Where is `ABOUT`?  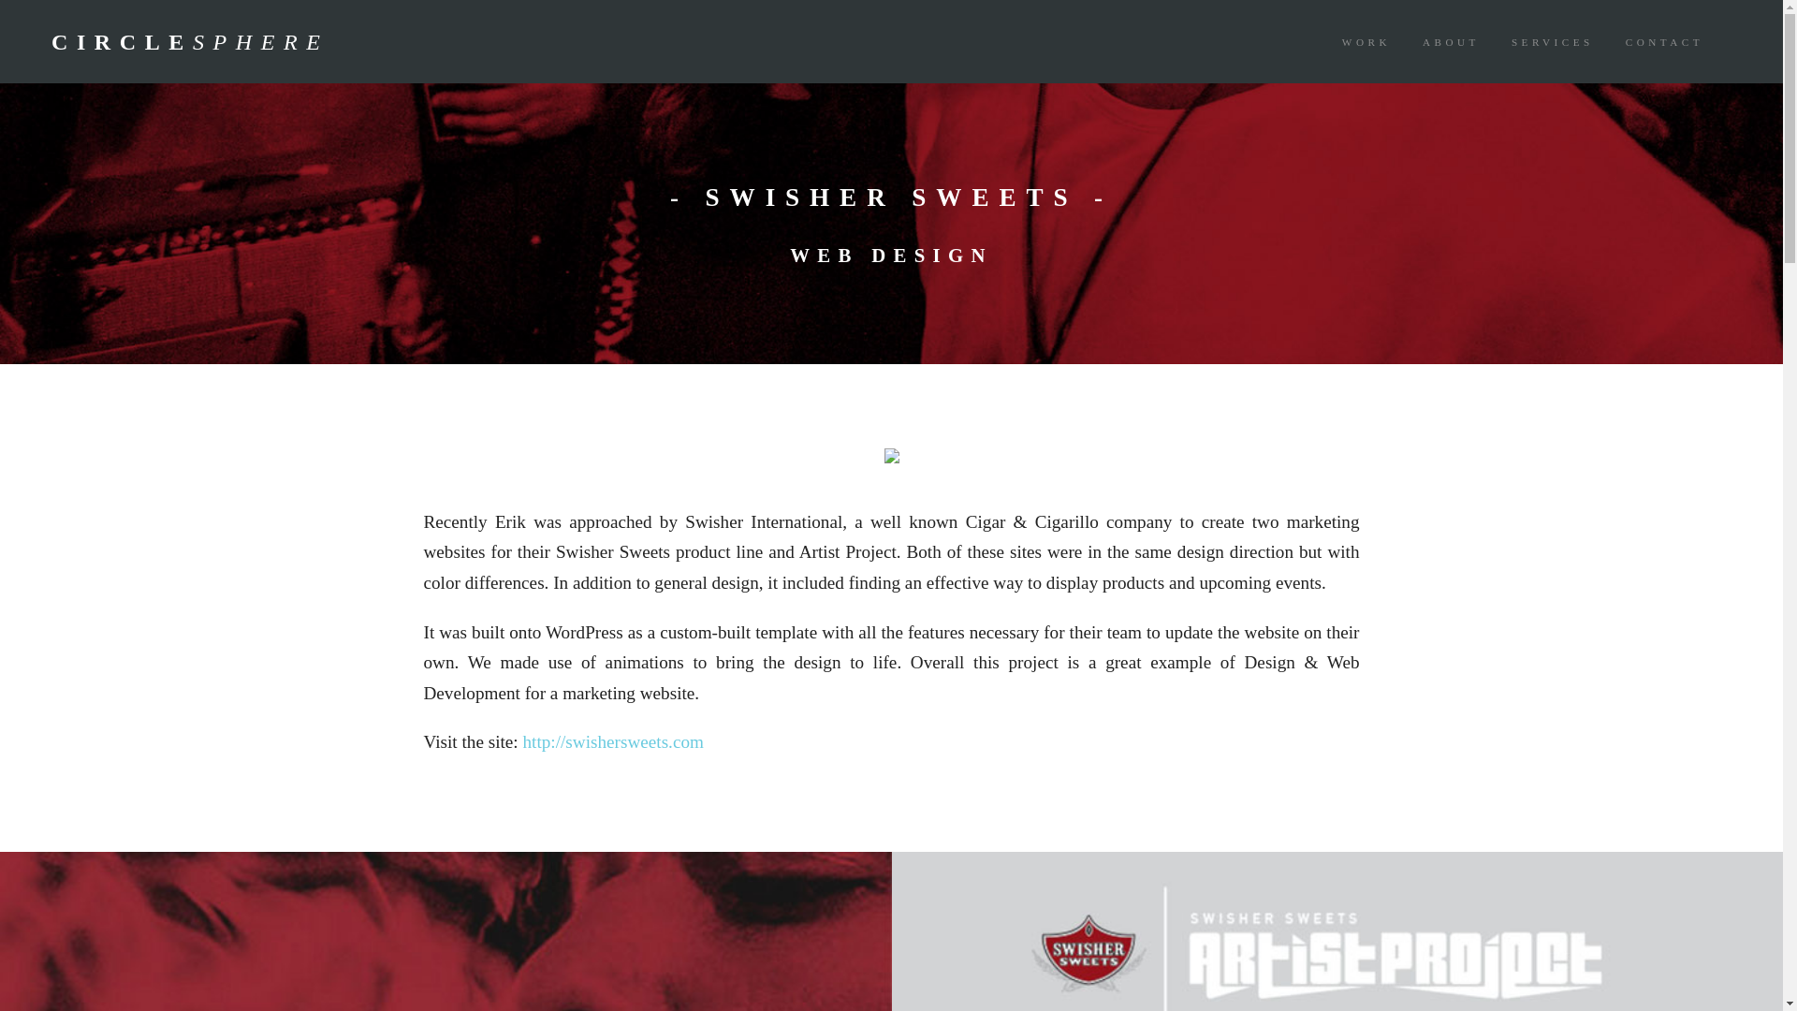
ABOUT is located at coordinates (1451, 41).